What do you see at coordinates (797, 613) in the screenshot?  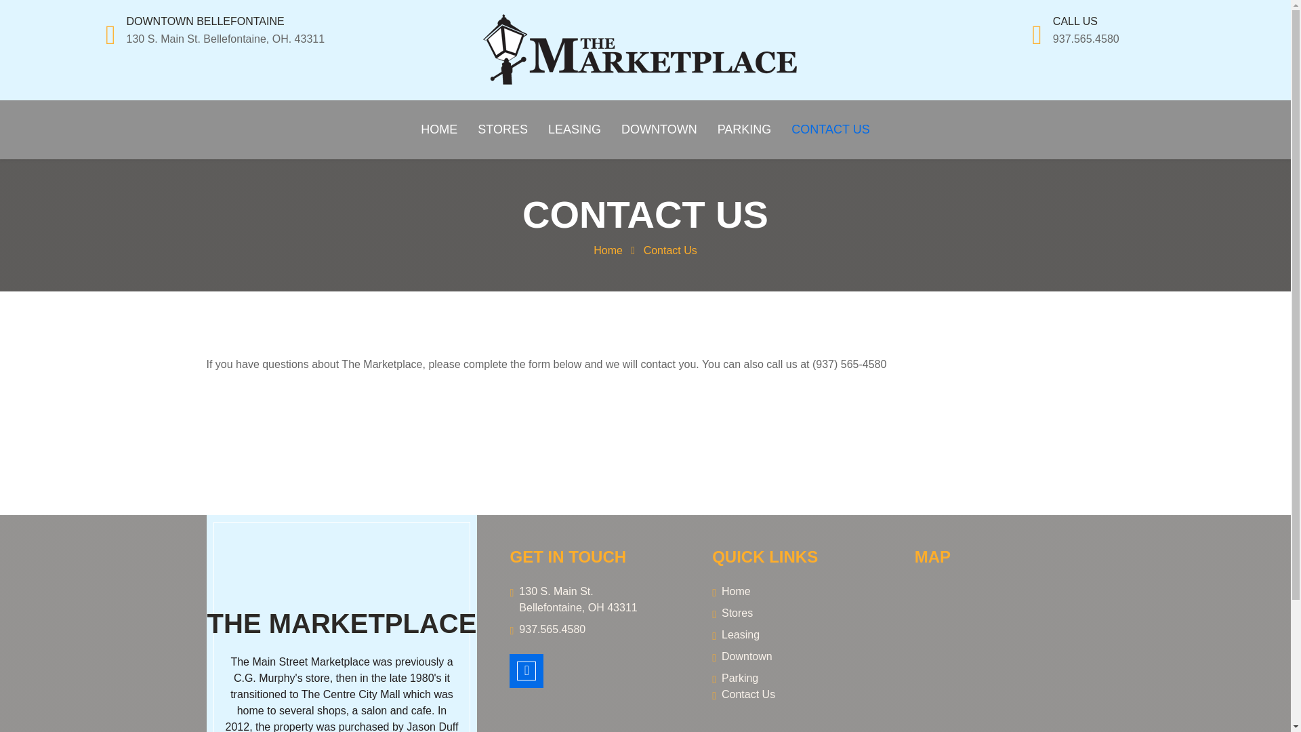 I see `Stores` at bounding box center [797, 613].